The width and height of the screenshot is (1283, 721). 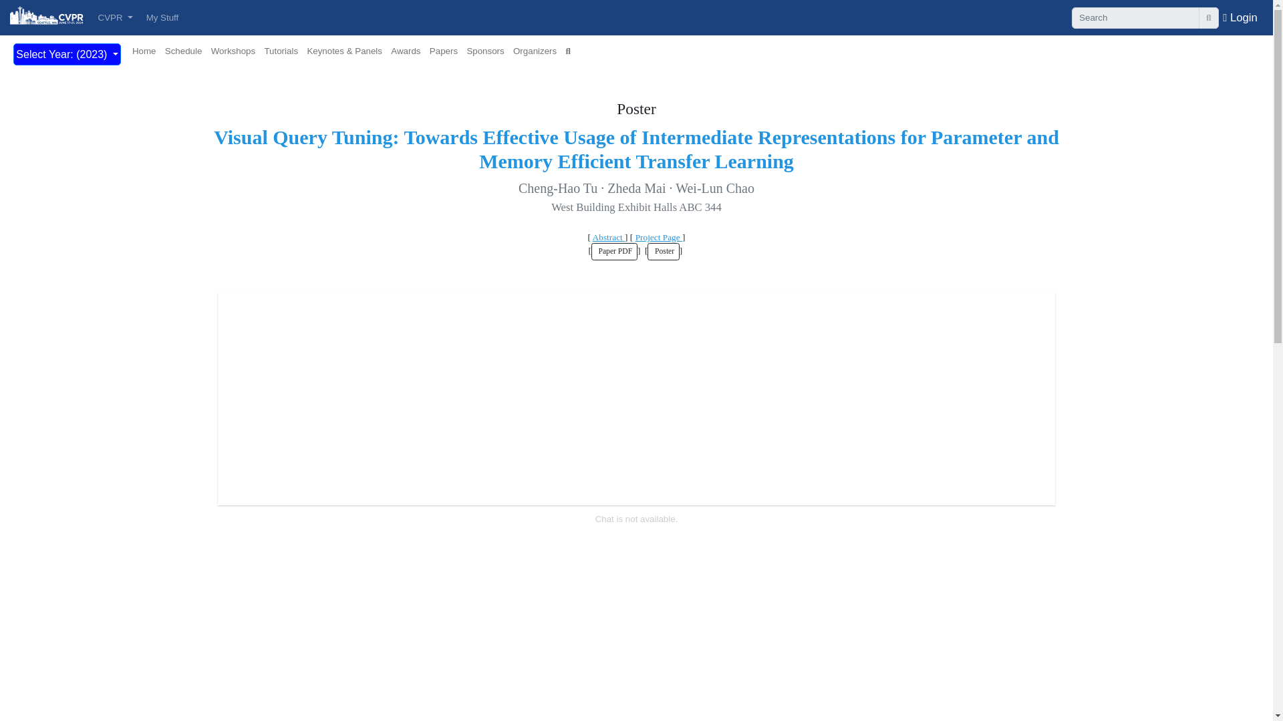 What do you see at coordinates (1240, 17) in the screenshot?
I see `Login` at bounding box center [1240, 17].